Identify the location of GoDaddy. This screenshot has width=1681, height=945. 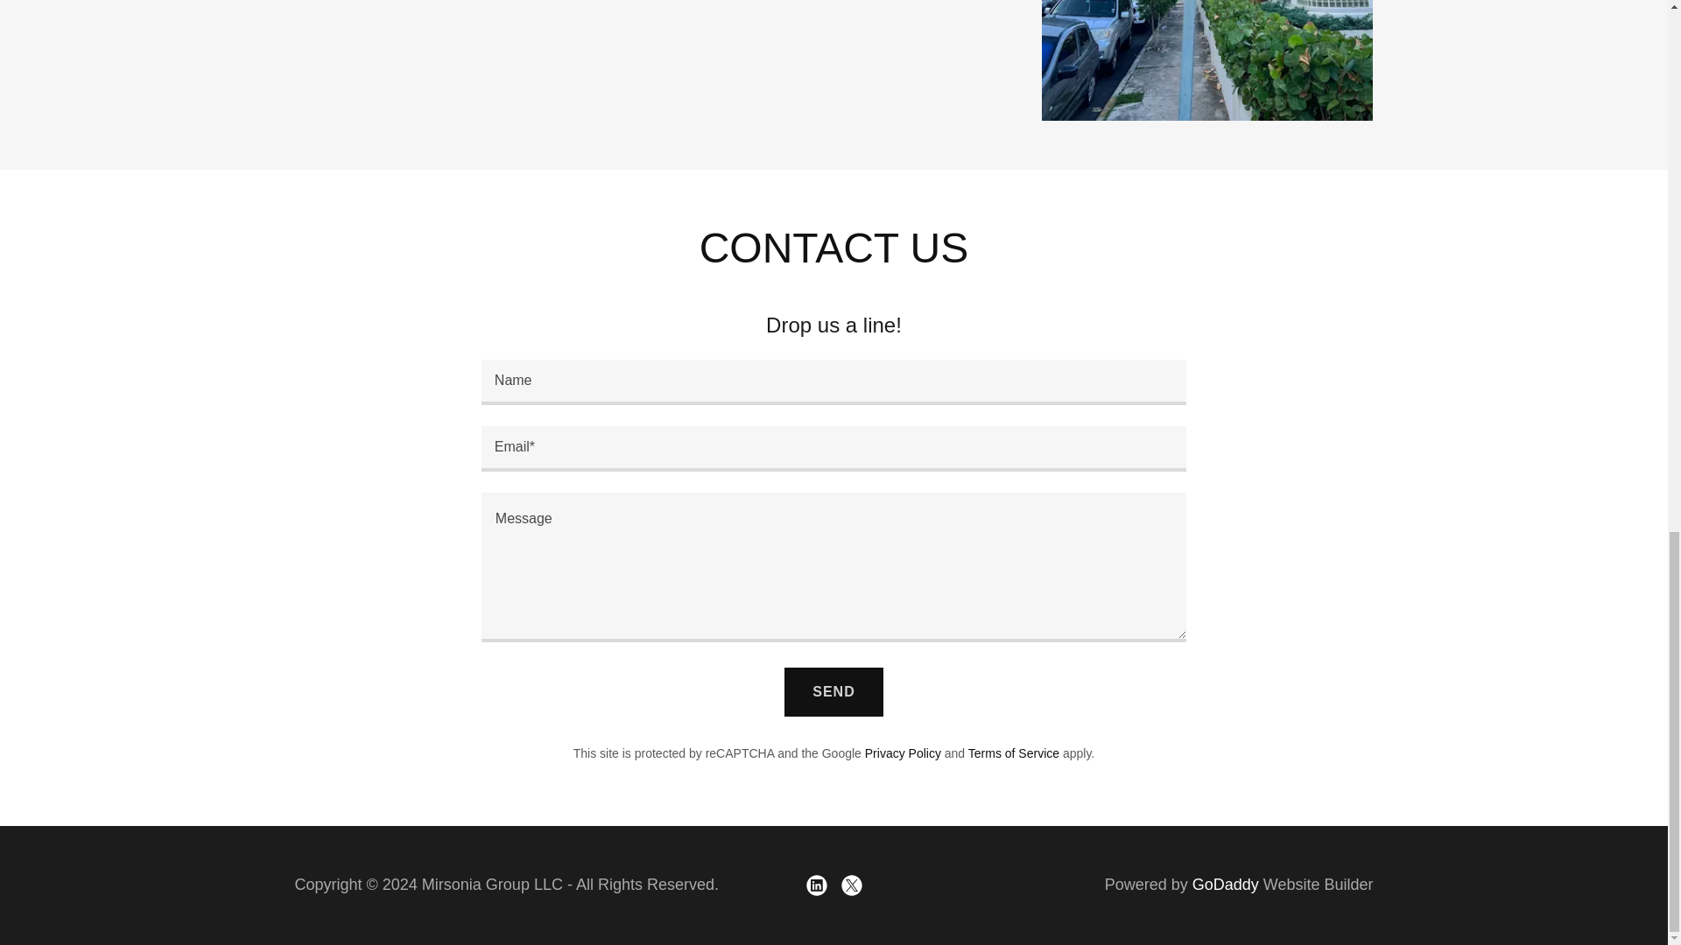
(1226, 884).